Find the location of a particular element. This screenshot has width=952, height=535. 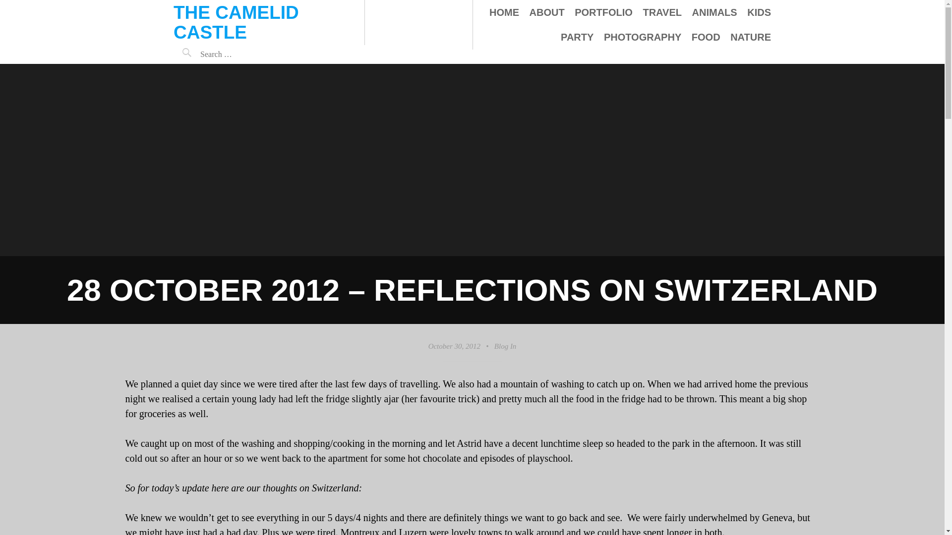

PORTFOLIO is located at coordinates (604, 12).